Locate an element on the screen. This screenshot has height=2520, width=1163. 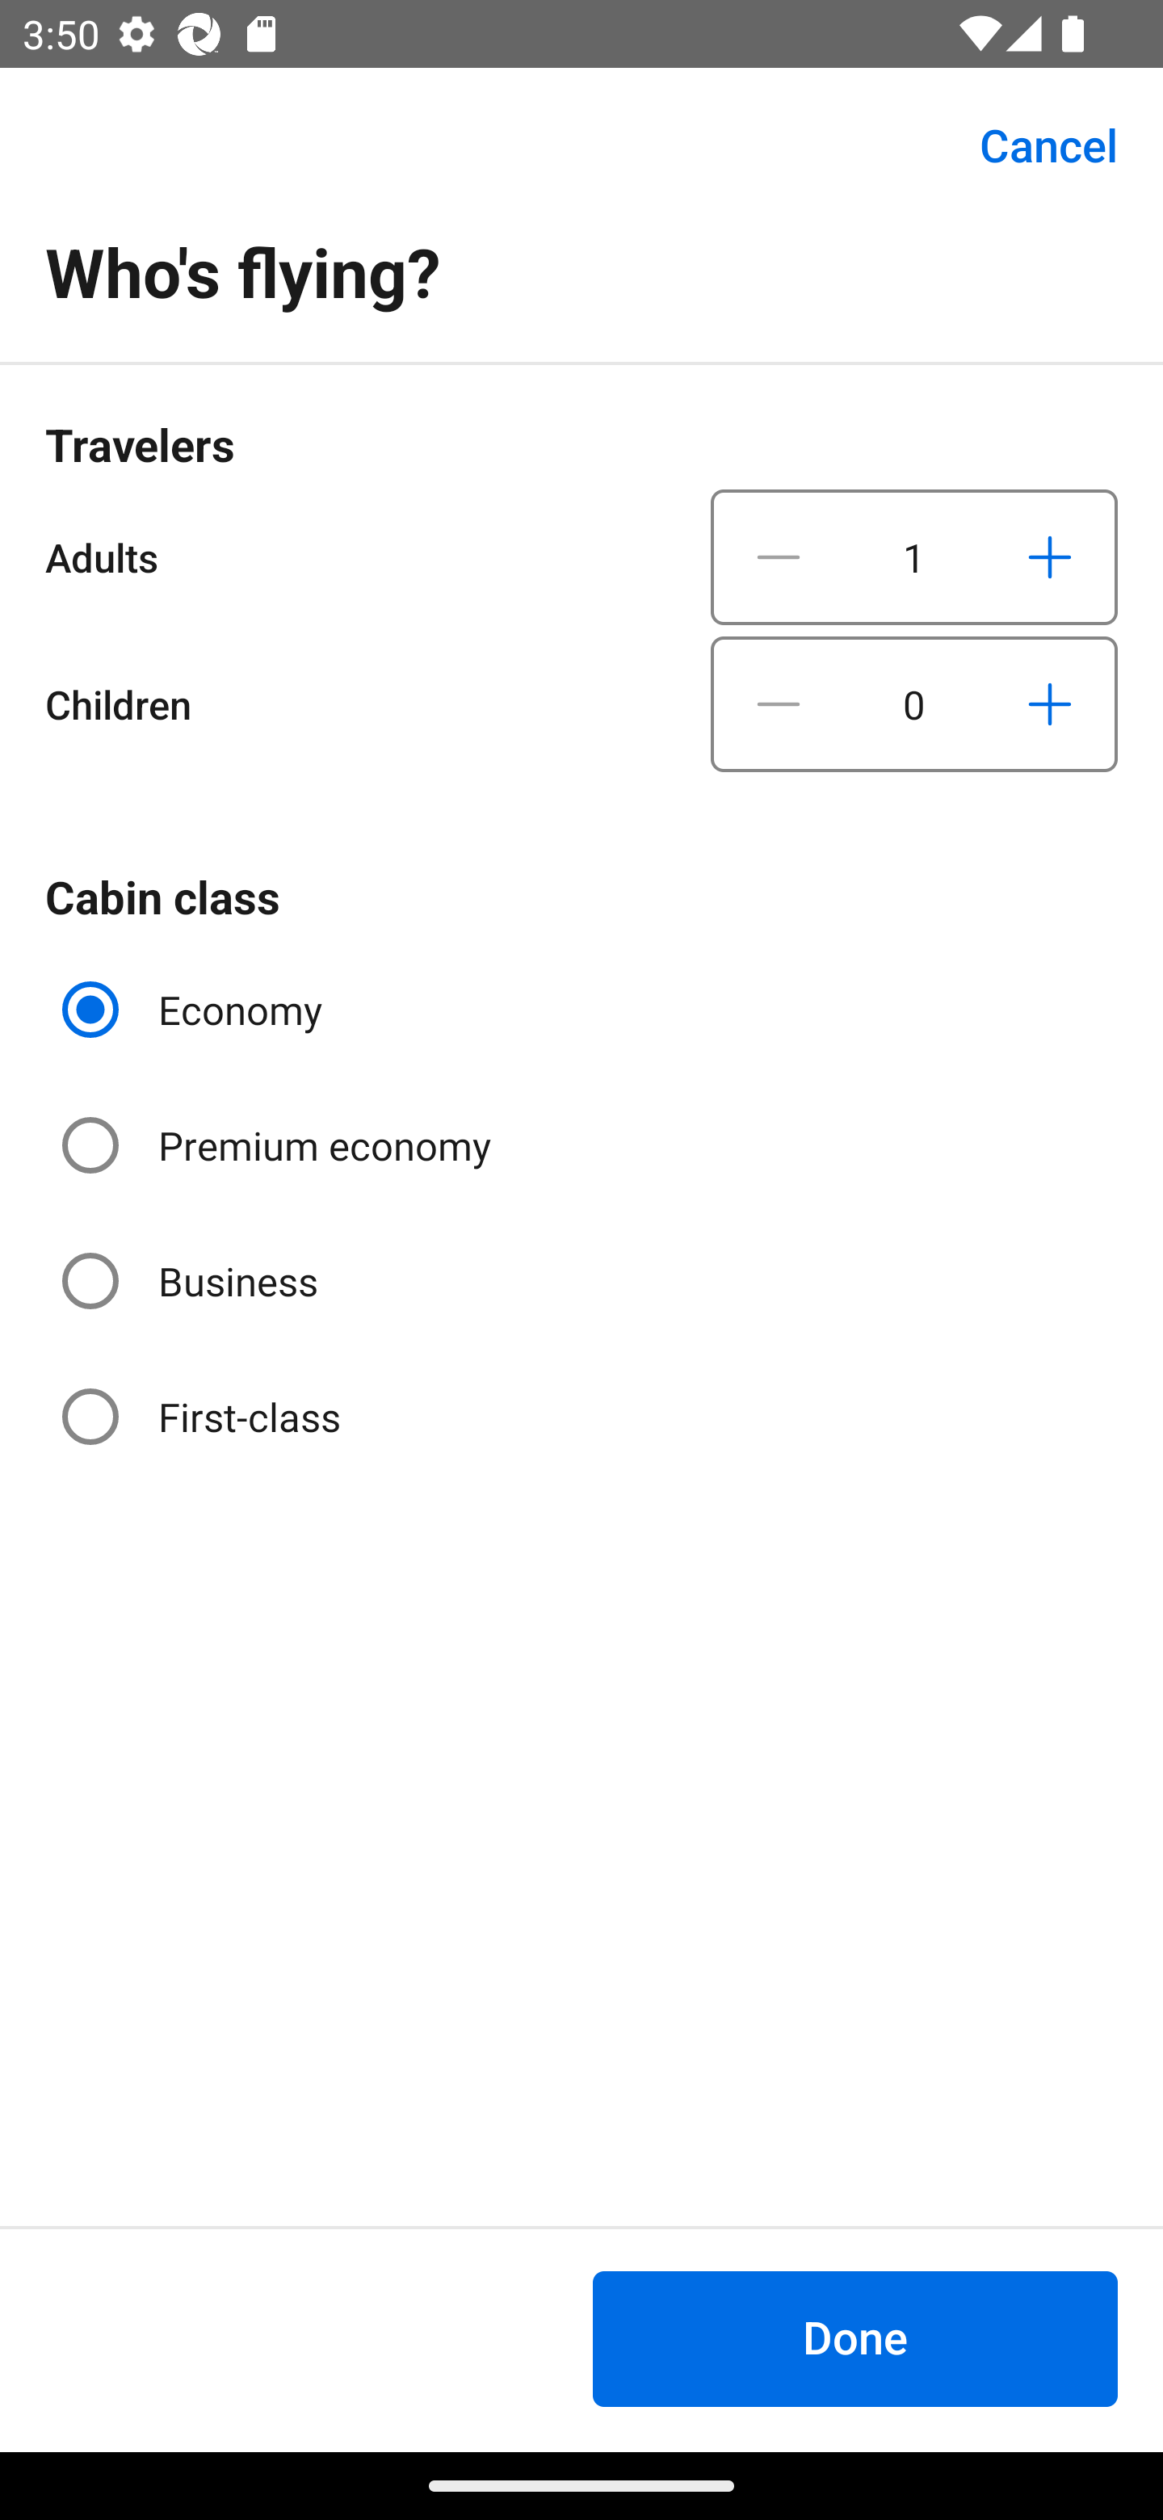
First-class is located at coordinates (204, 1416).